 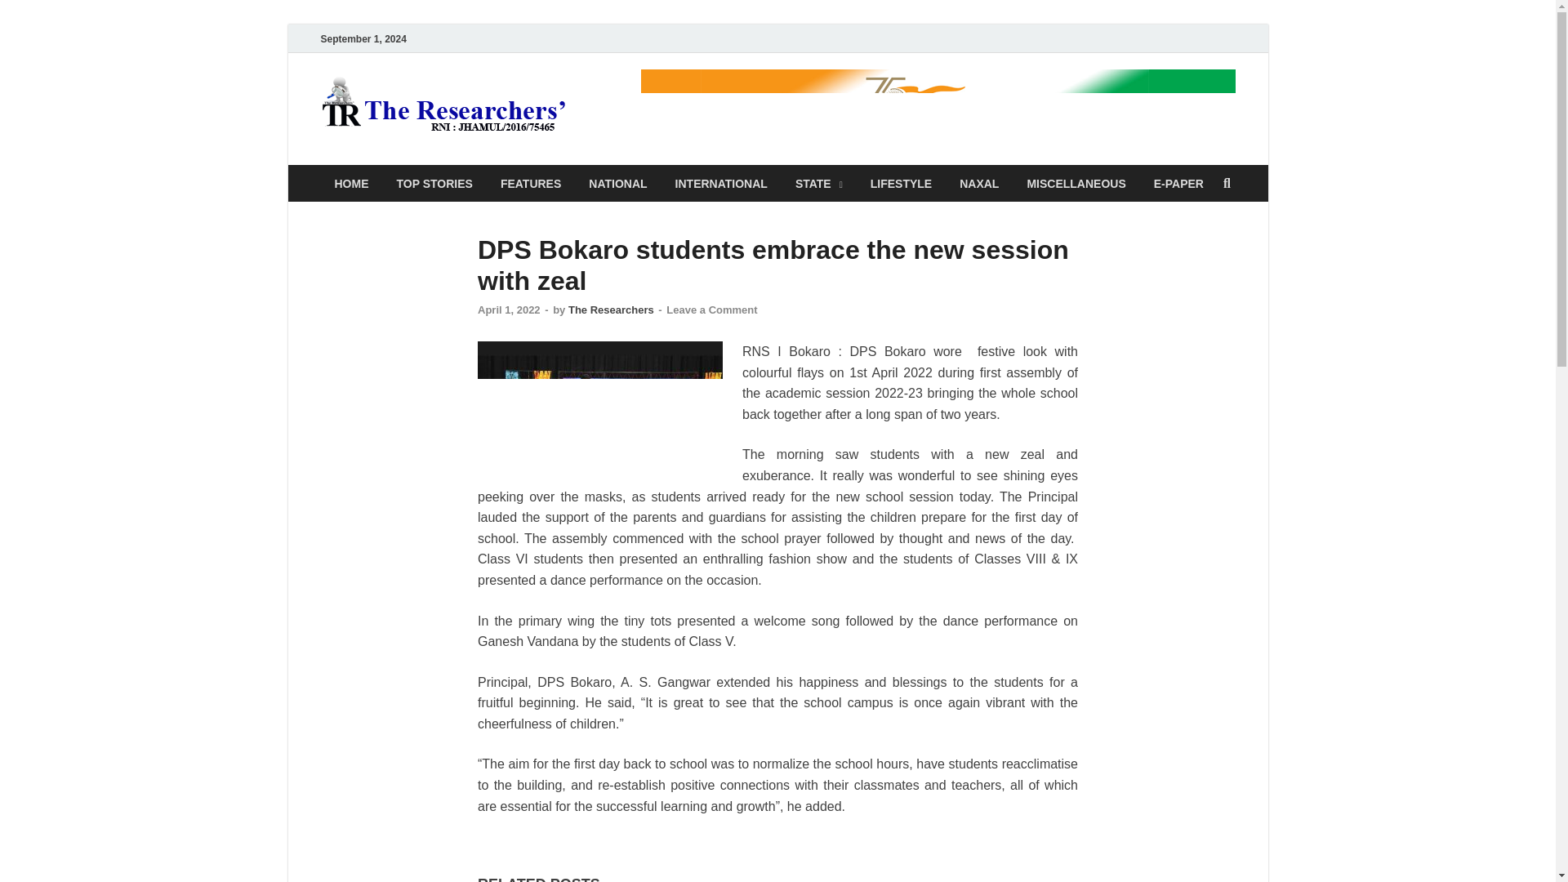 I want to click on NATIONAL, so click(x=617, y=183).